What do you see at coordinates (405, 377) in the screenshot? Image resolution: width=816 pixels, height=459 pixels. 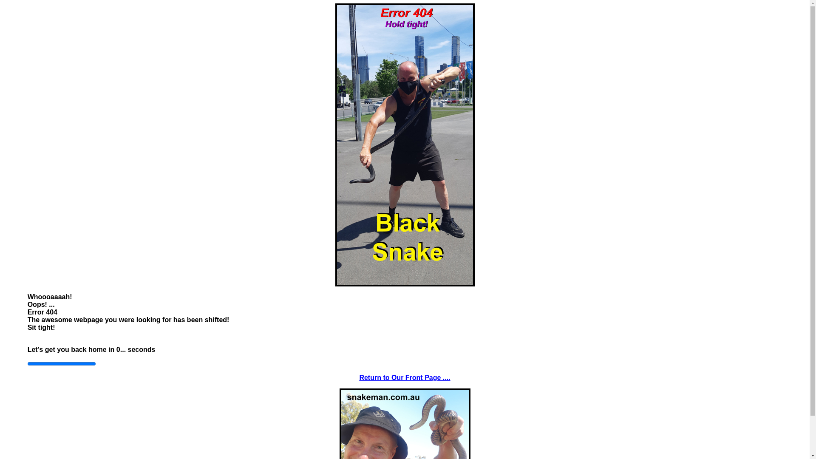 I see `Return to Our Front Page ....` at bounding box center [405, 377].